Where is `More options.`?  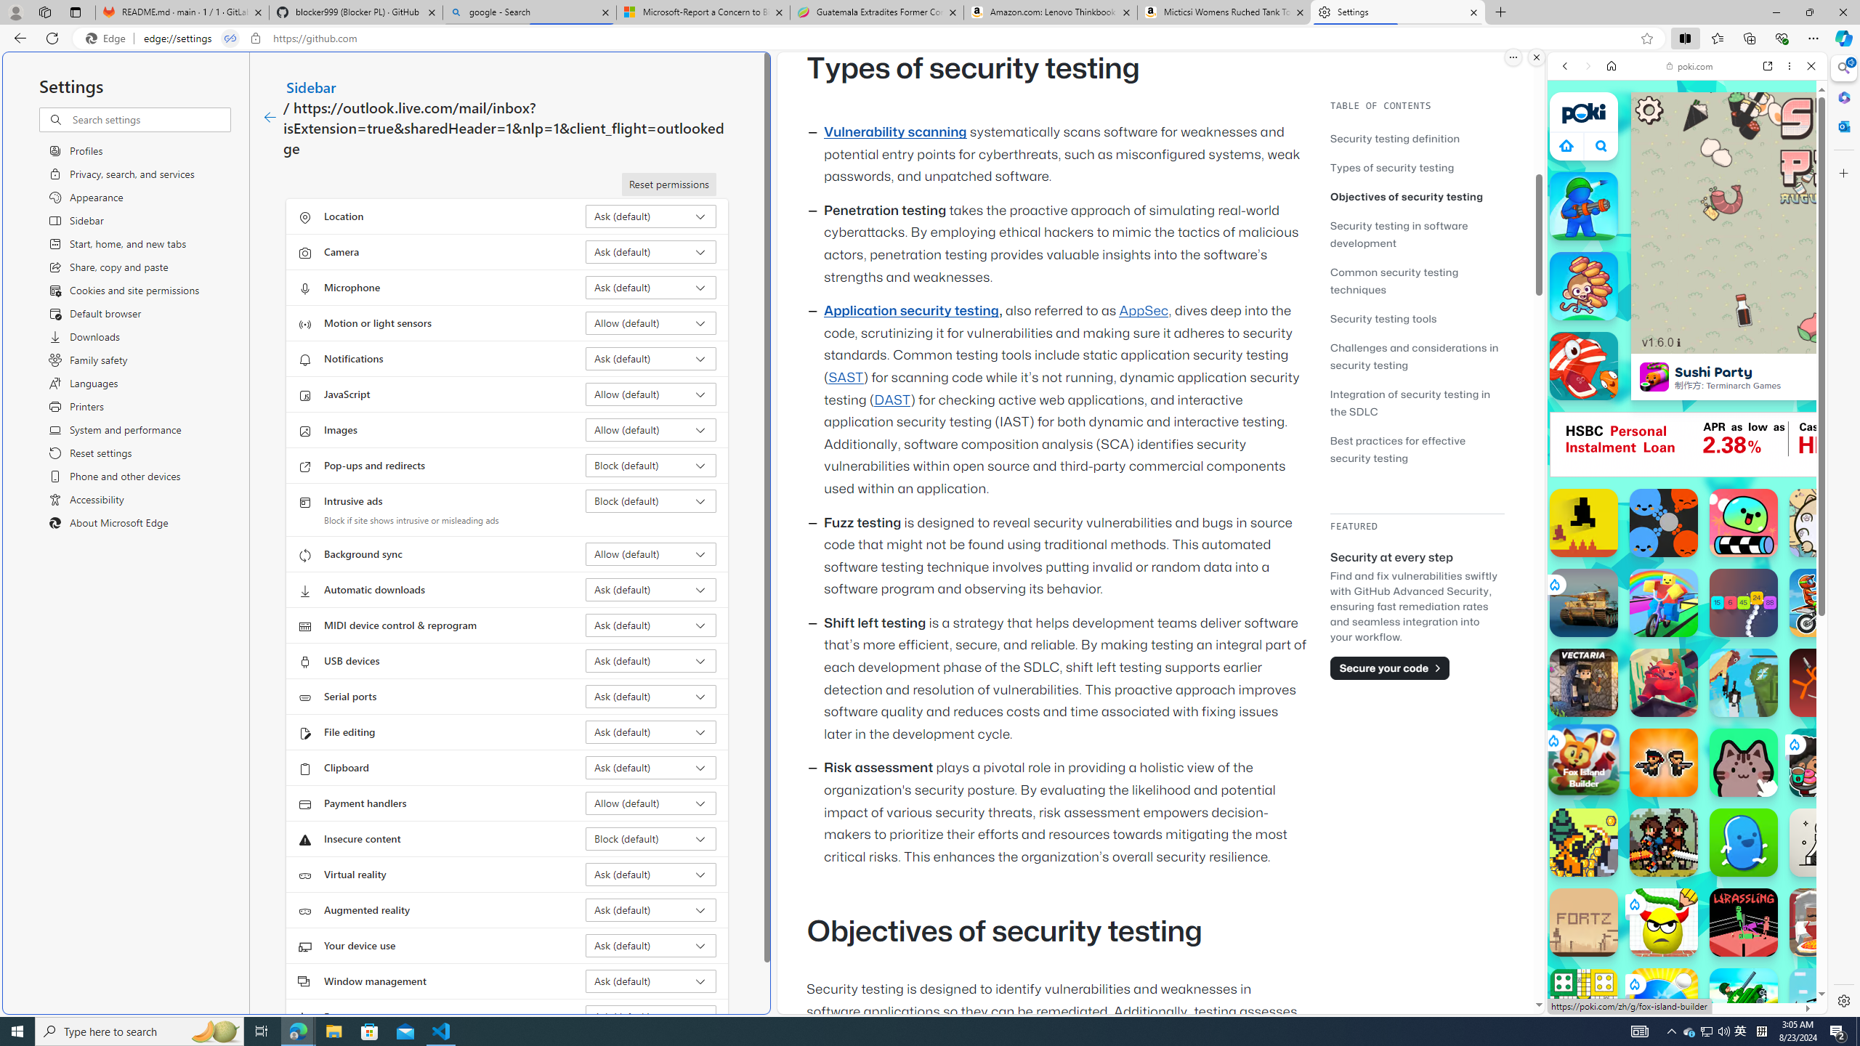 More options. is located at coordinates (1513, 57).